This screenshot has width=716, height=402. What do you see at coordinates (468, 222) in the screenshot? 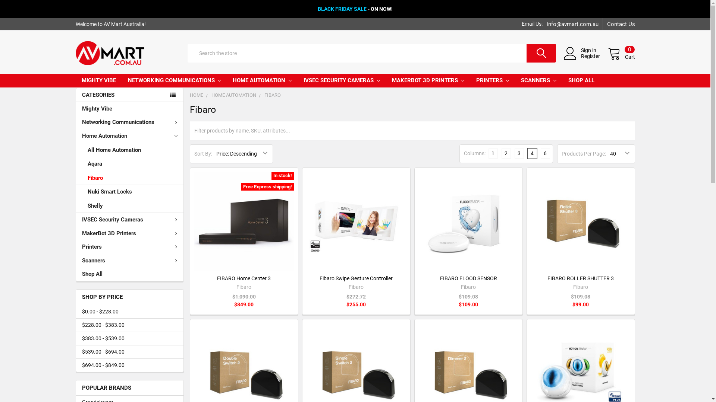
I see `FIBARO FLOOD SENSOR` at bounding box center [468, 222].